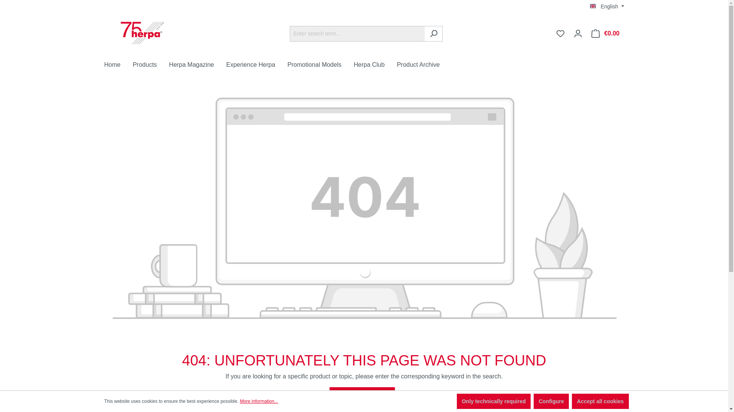 The width and height of the screenshot is (734, 412). I want to click on Shopping cart, so click(606, 34).